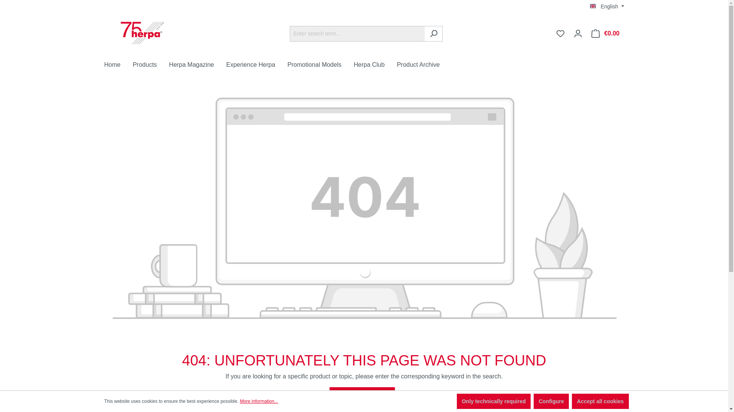 The width and height of the screenshot is (734, 412). I want to click on Shopping cart, so click(606, 34).